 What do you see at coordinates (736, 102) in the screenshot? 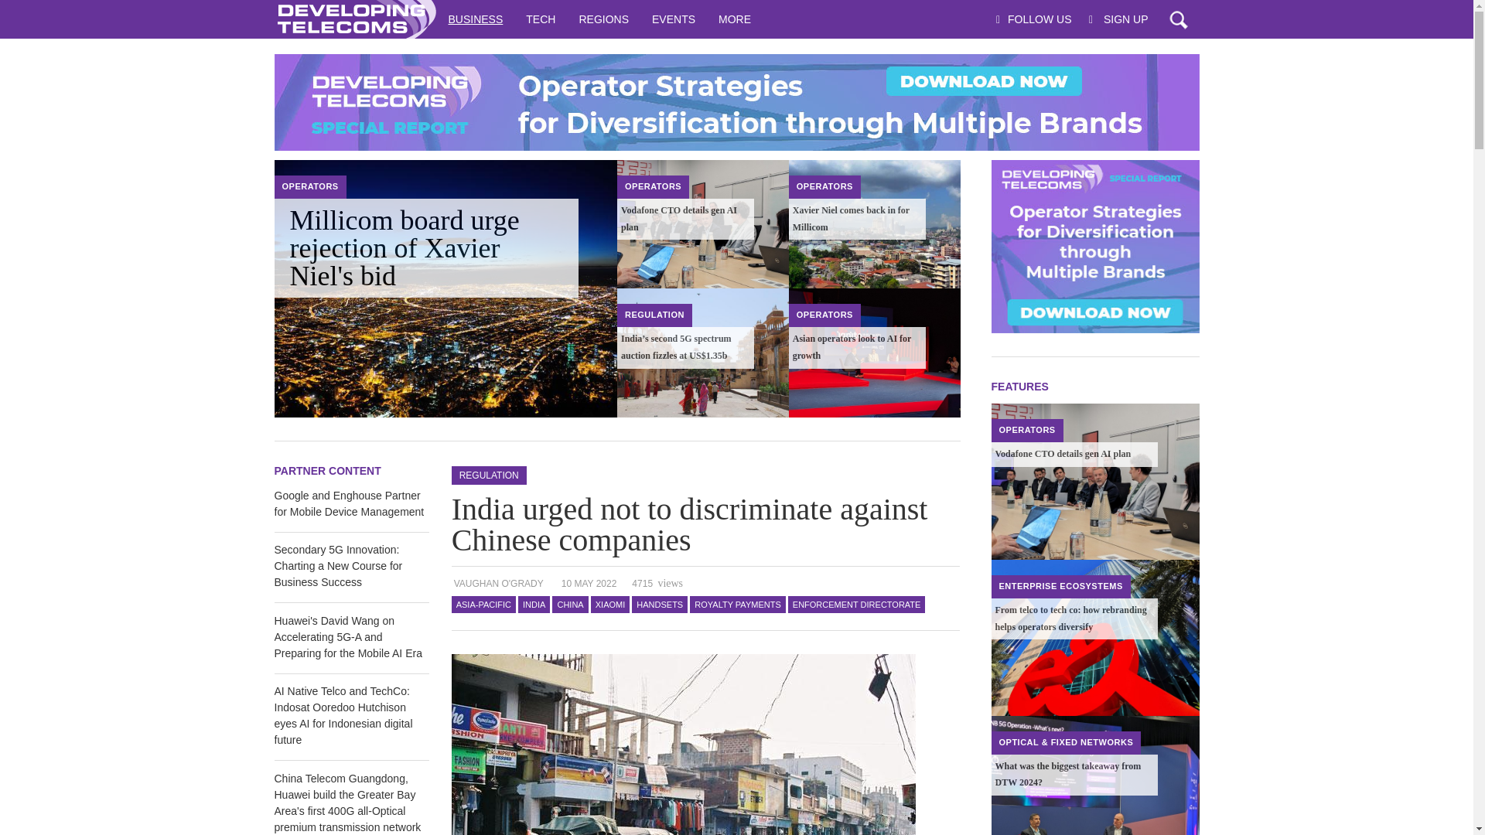
I see `Click to follow link` at bounding box center [736, 102].